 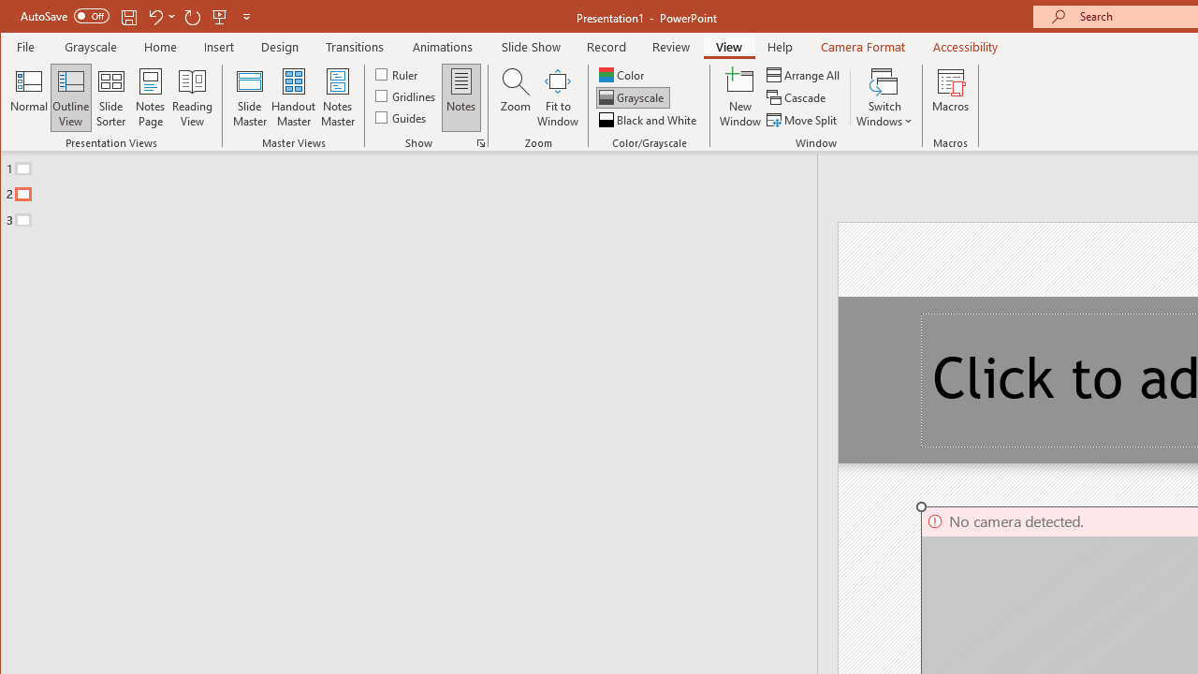 I want to click on Macros, so click(x=951, y=97).